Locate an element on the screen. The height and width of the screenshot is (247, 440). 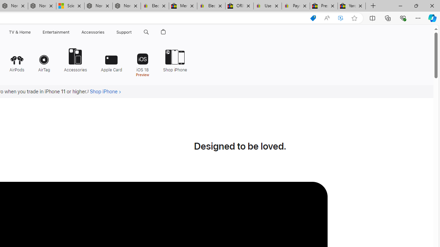
Support is located at coordinates (124, 32).